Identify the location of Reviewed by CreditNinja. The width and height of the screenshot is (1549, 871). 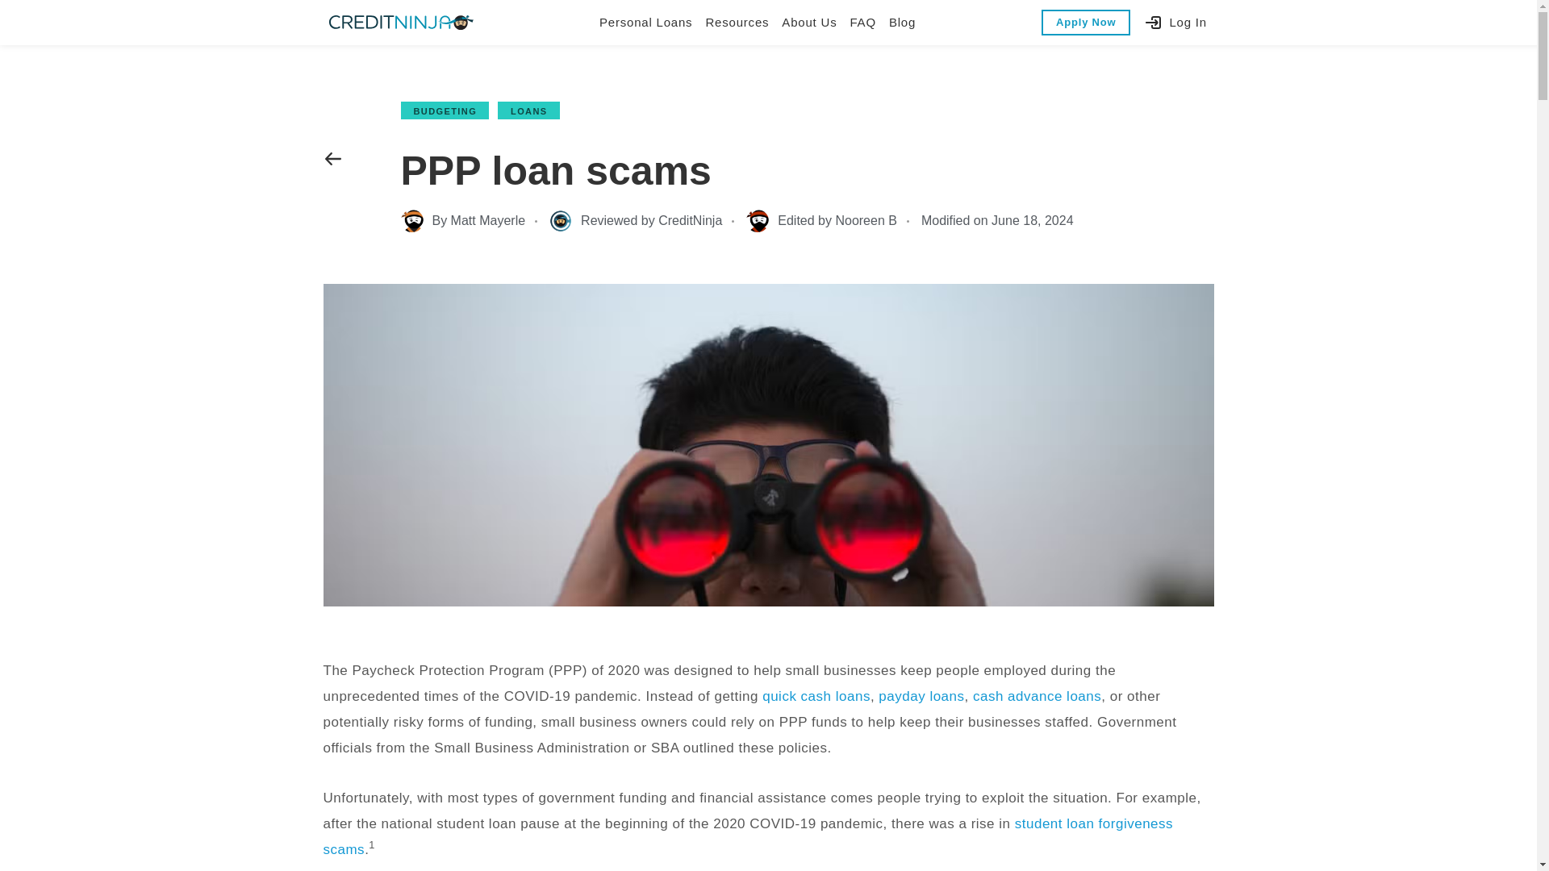
(636, 221).